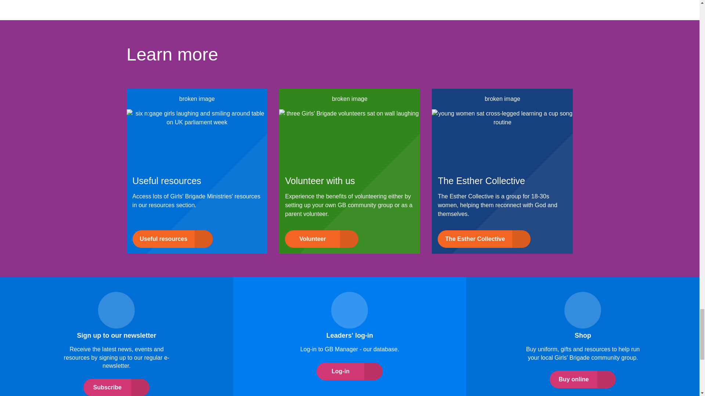  Describe the element at coordinates (350, 310) in the screenshot. I see `Login` at that location.